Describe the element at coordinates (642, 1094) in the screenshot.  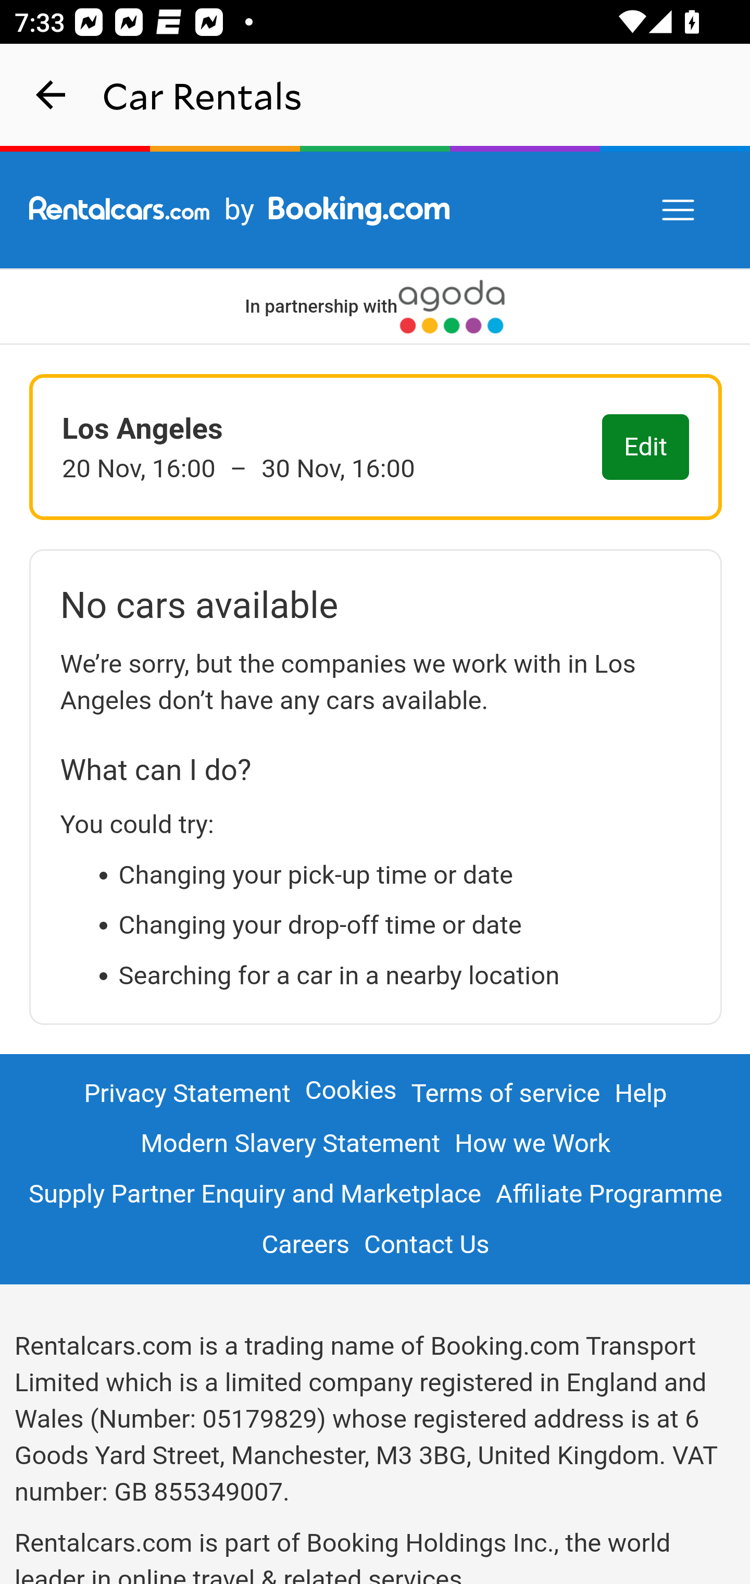
I see `Help` at that location.